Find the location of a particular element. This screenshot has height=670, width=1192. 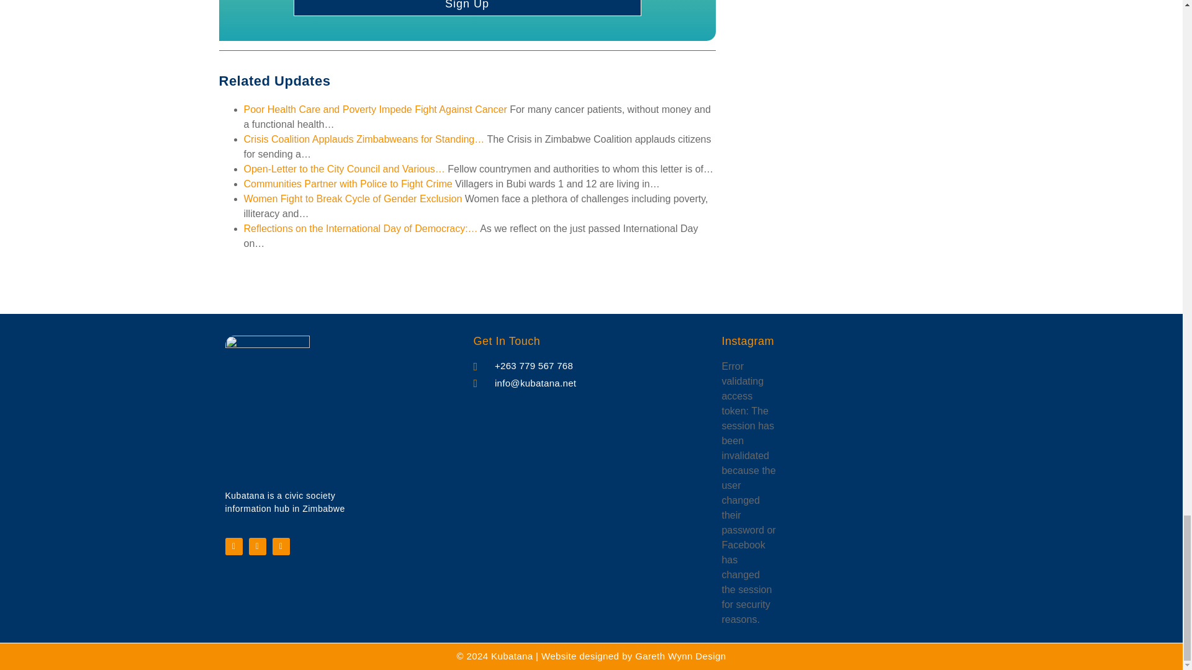

Poor Health Care and Poverty Impede Fight Against Cancer is located at coordinates (375, 109).